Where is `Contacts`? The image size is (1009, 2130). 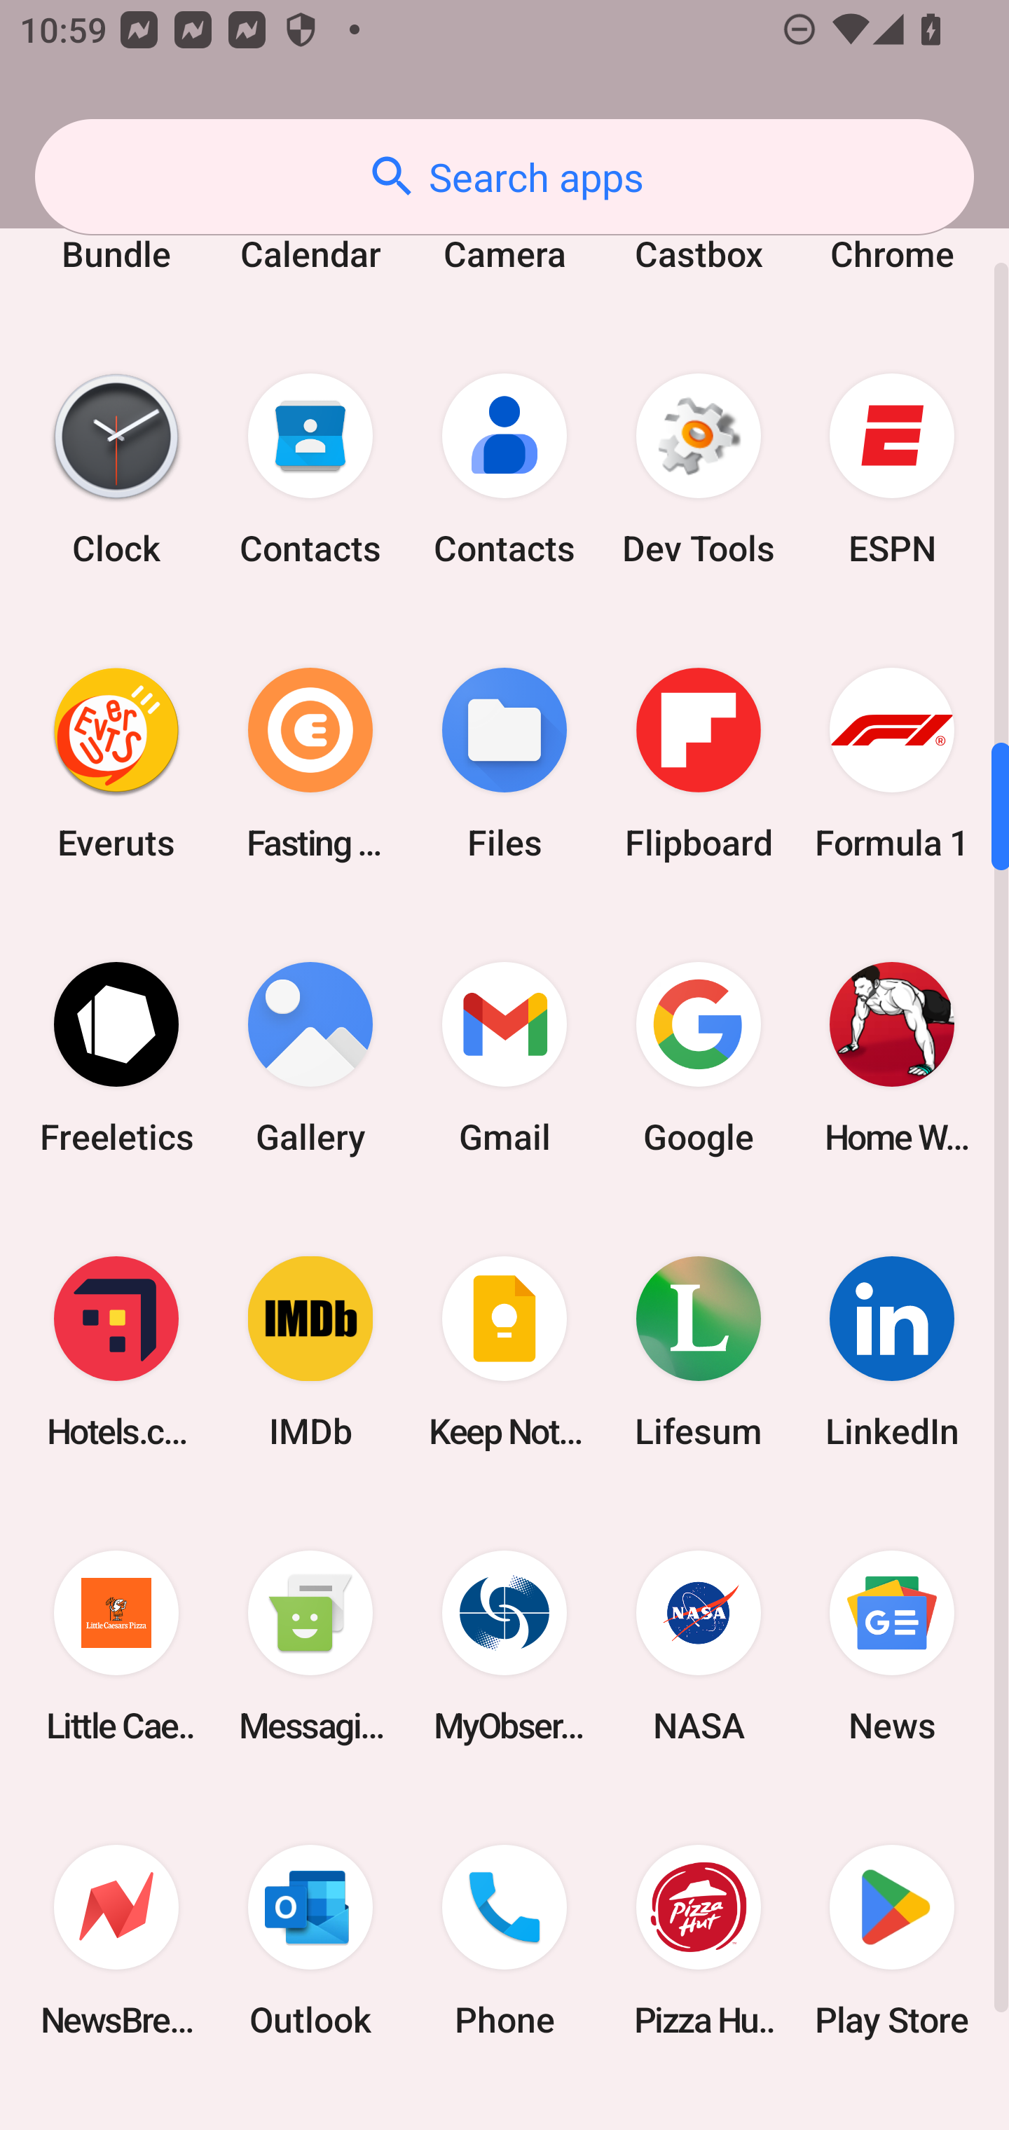
Contacts is located at coordinates (504, 468).